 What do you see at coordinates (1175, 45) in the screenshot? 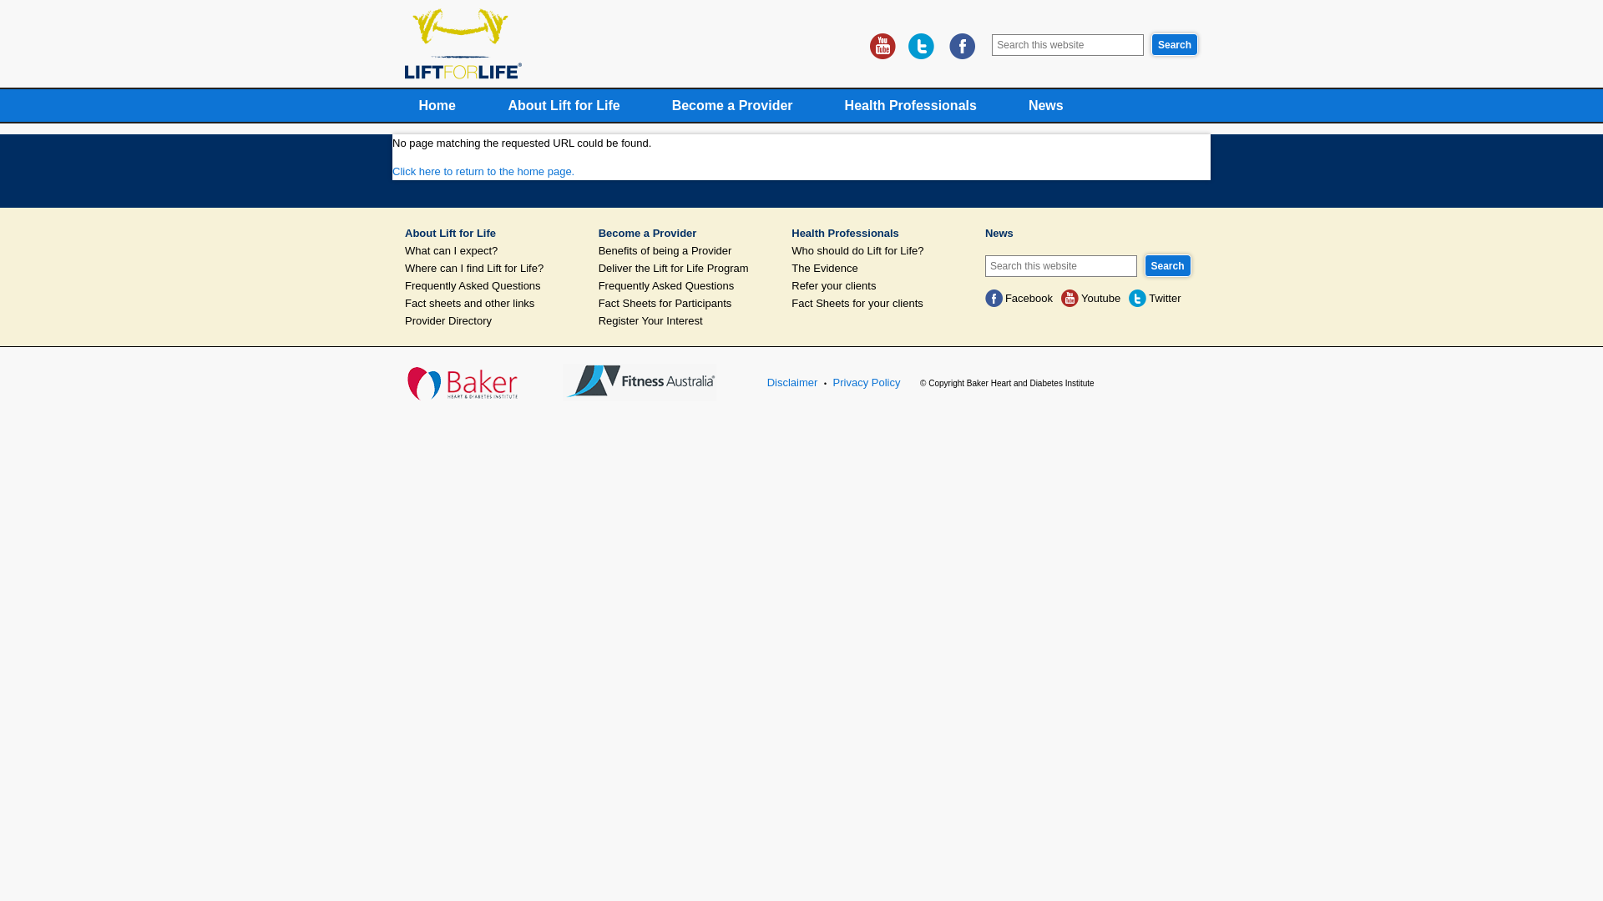
I see `Search` at bounding box center [1175, 45].